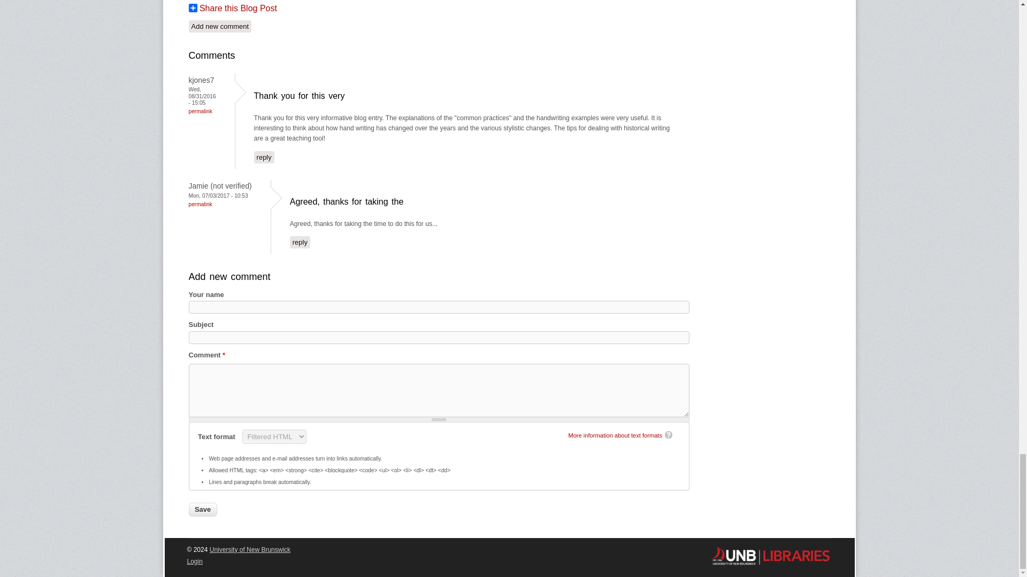 This screenshot has width=1027, height=577. What do you see at coordinates (232, 7) in the screenshot?
I see `Share this Blog Post` at bounding box center [232, 7].